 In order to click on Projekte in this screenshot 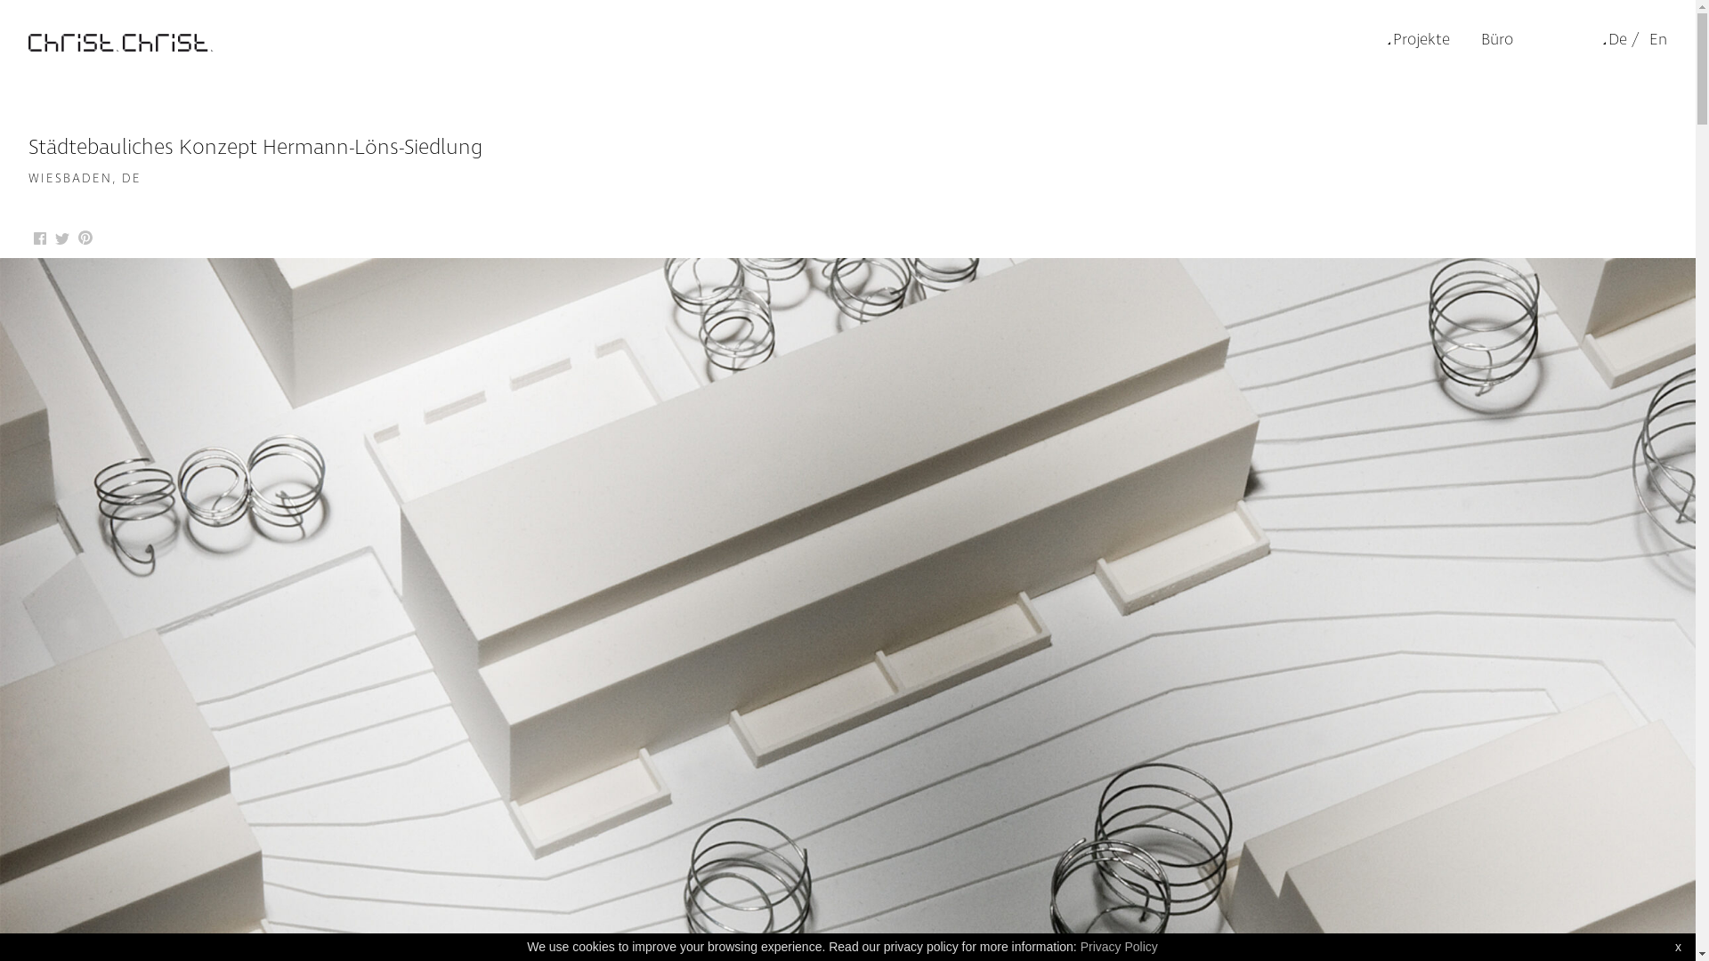, I will do `click(1419, 39)`.